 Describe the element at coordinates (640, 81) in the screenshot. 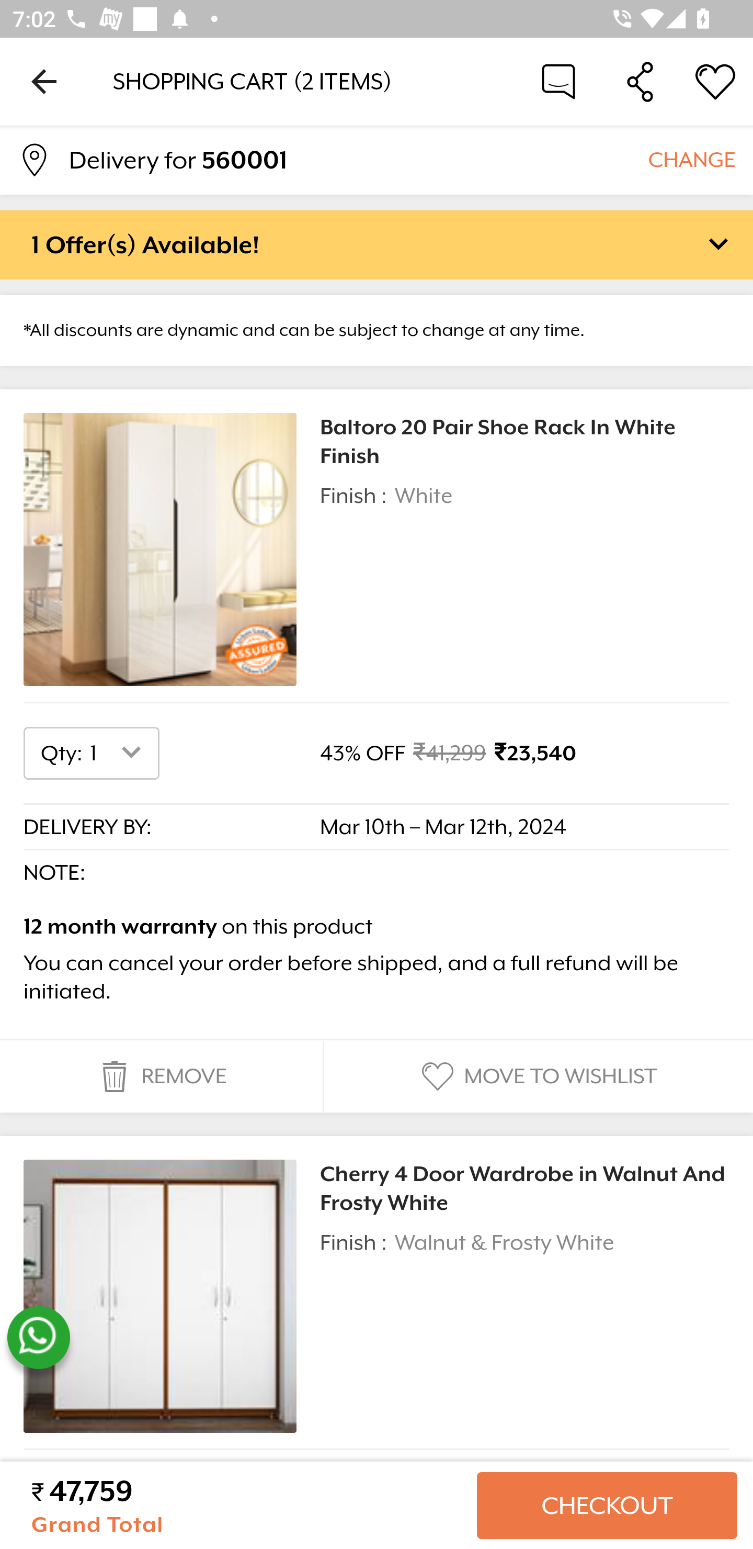

I see `Share Cart` at that location.